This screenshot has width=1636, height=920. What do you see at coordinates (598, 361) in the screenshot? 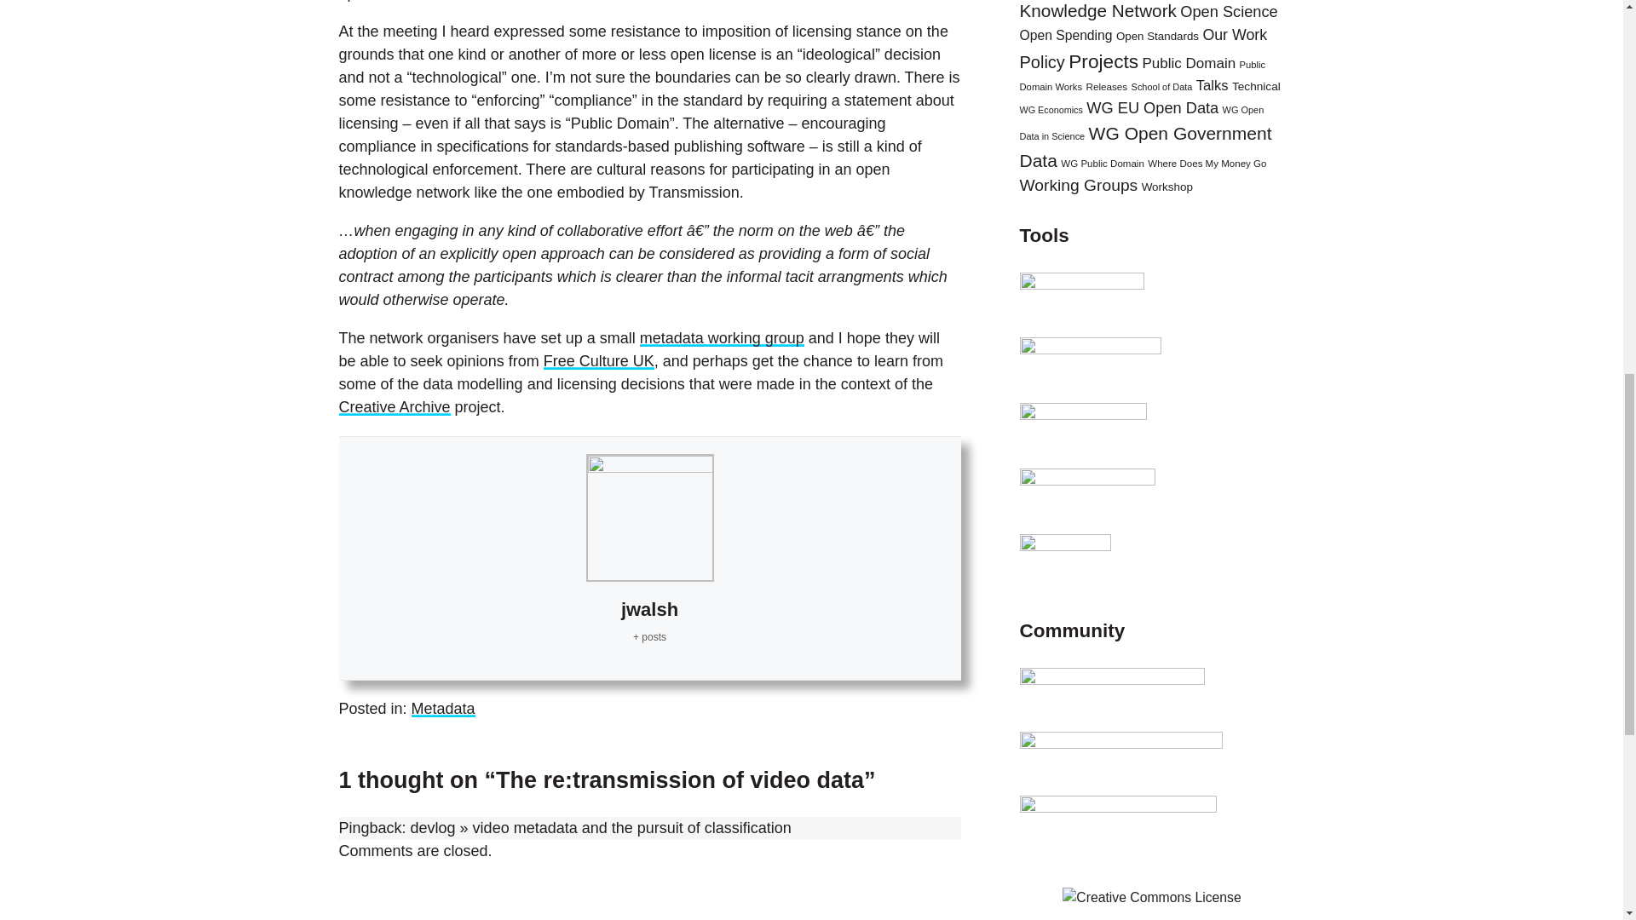
I see `Free Culture UK` at bounding box center [598, 361].